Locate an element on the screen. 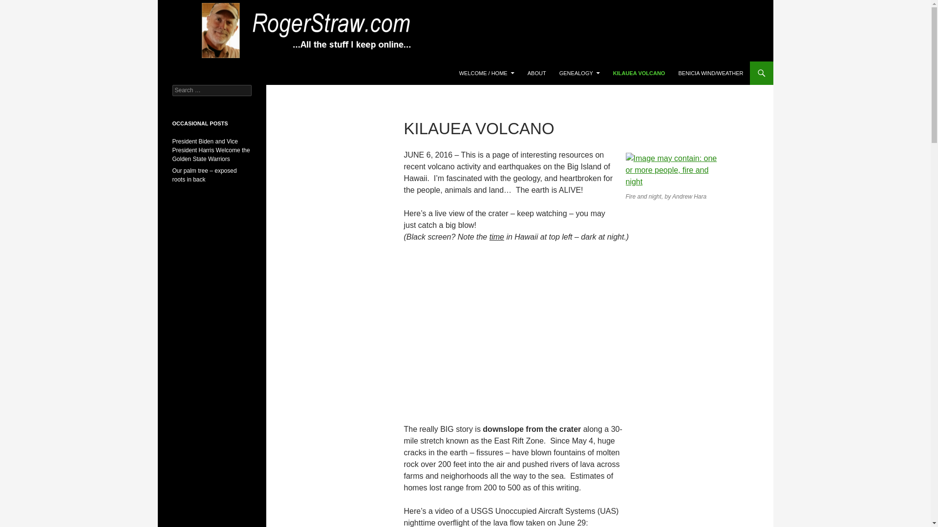 This screenshot has width=938, height=527. KILAUEA VOLCANO is located at coordinates (639, 73).